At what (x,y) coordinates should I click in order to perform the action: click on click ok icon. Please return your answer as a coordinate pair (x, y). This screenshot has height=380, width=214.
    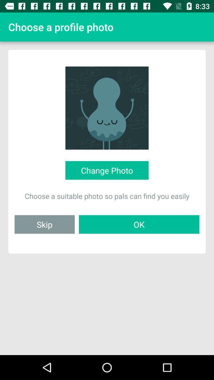
    Looking at the image, I should click on (139, 224).